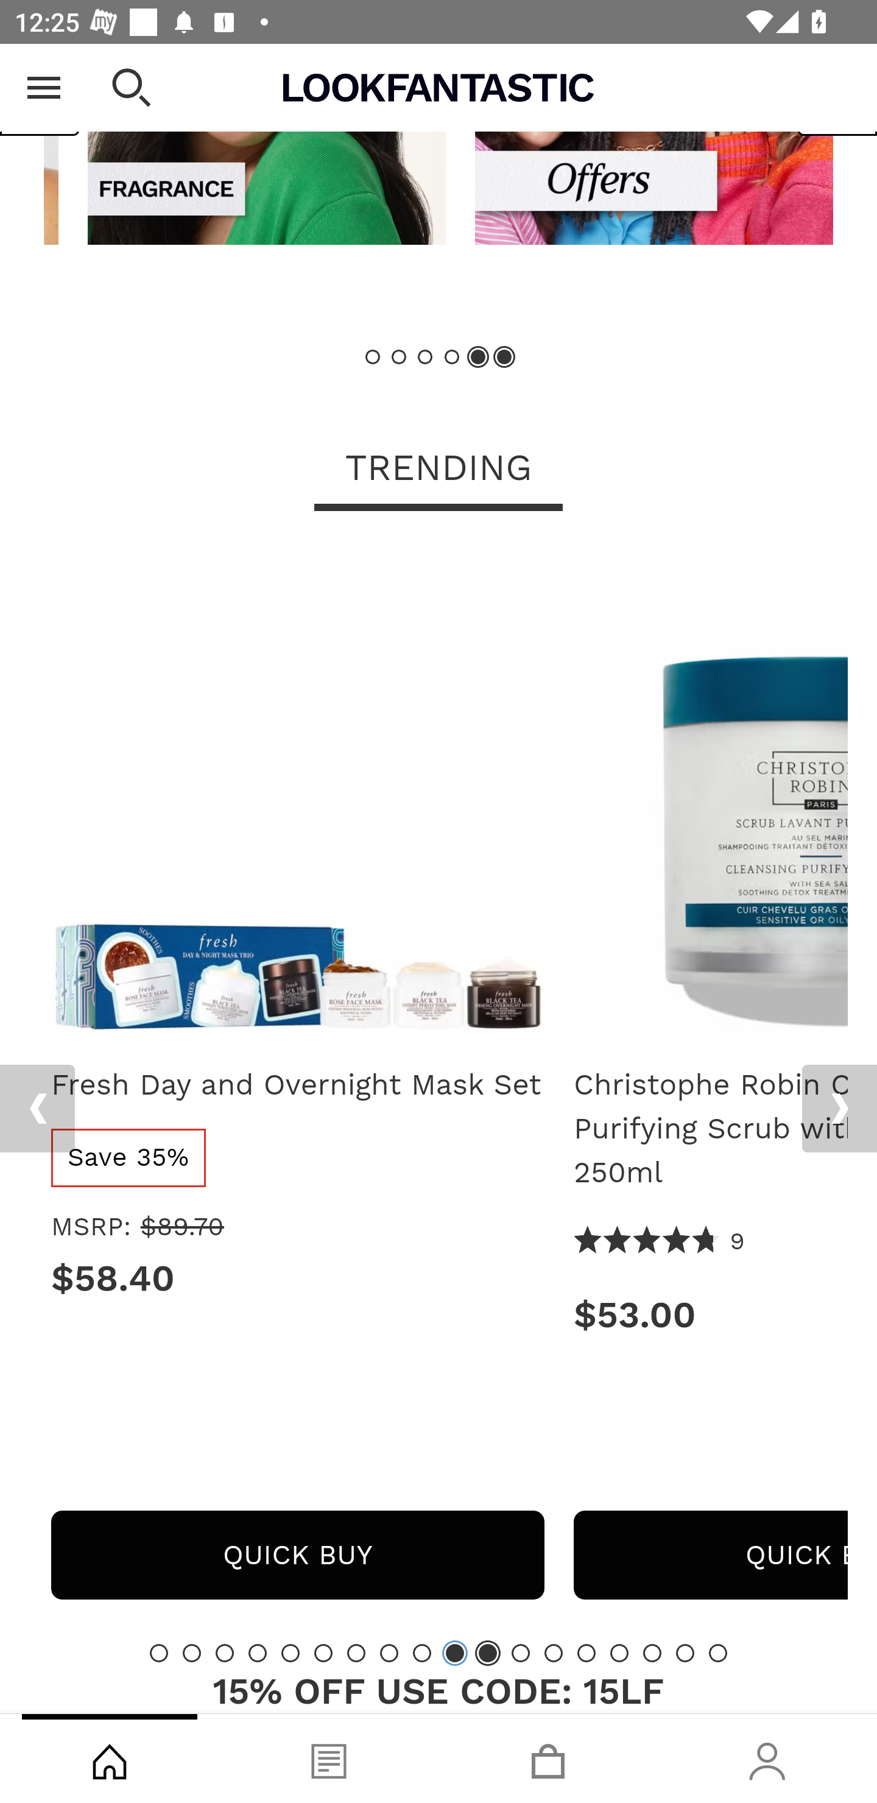 This screenshot has height=1803, width=877. Describe the element at coordinates (685, 1652) in the screenshot. I see `Slide 17` at that location.